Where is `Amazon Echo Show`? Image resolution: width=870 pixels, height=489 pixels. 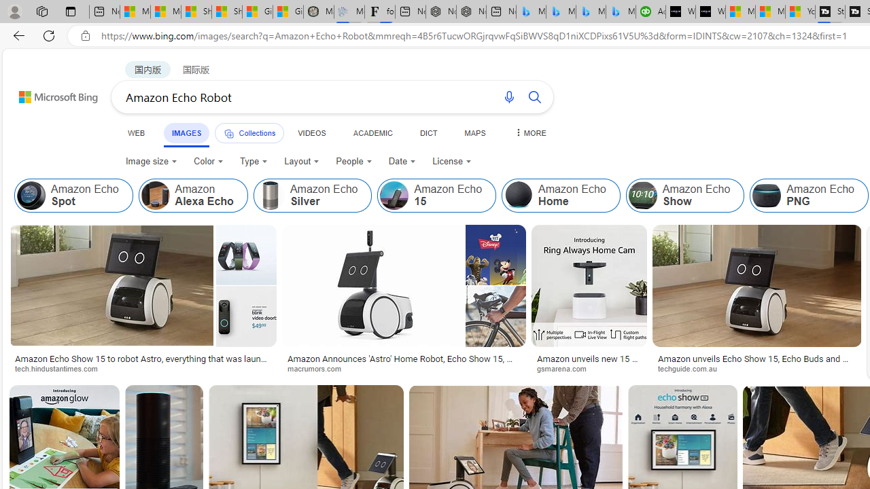
Amazon Echo Show is located at coordinates (642, 196).